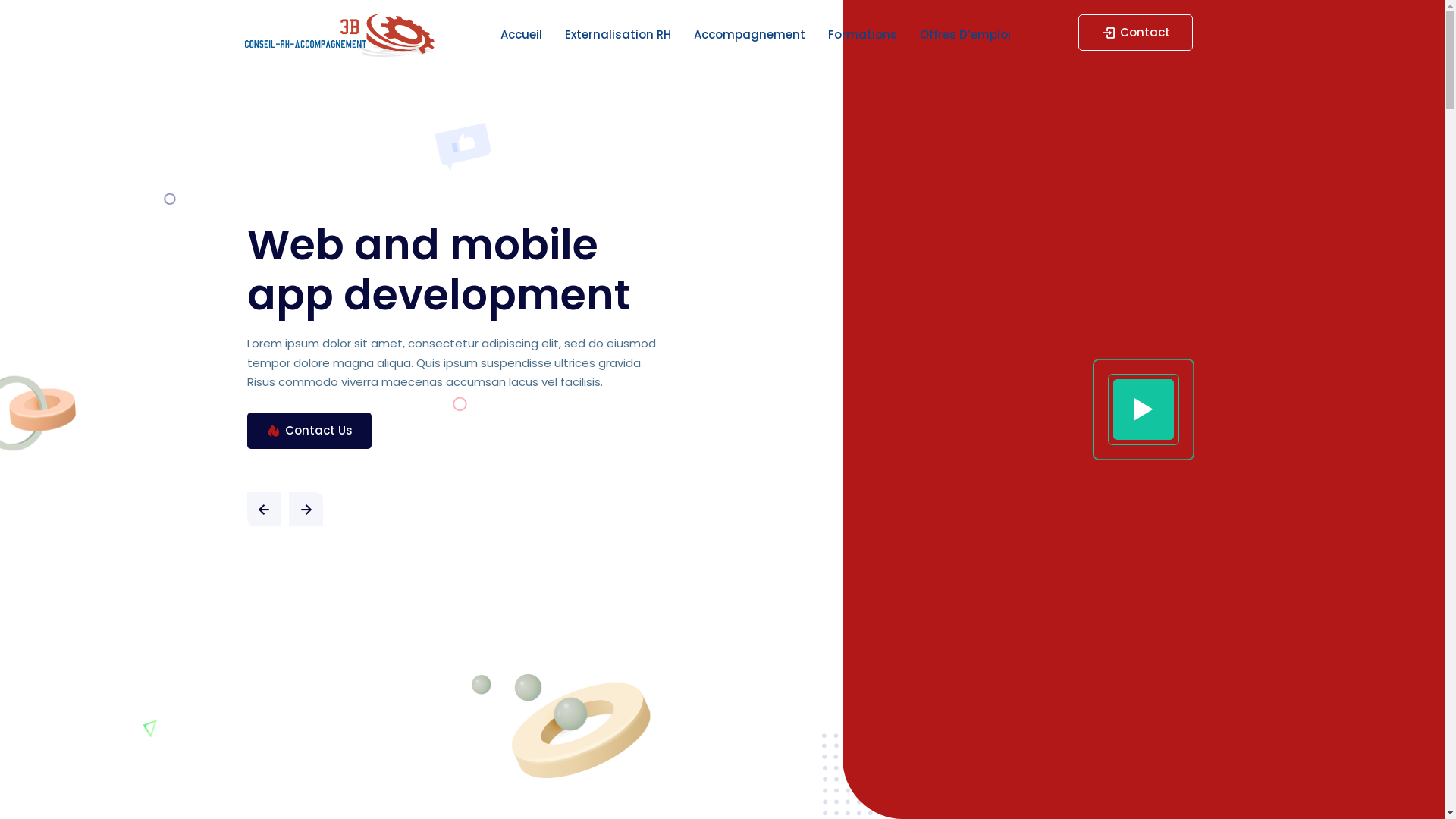 This screenshot has height=819, width=1456. Describe the element at coordinates (749, 35) in the screenshot. I see `Accompagnement` at that location.